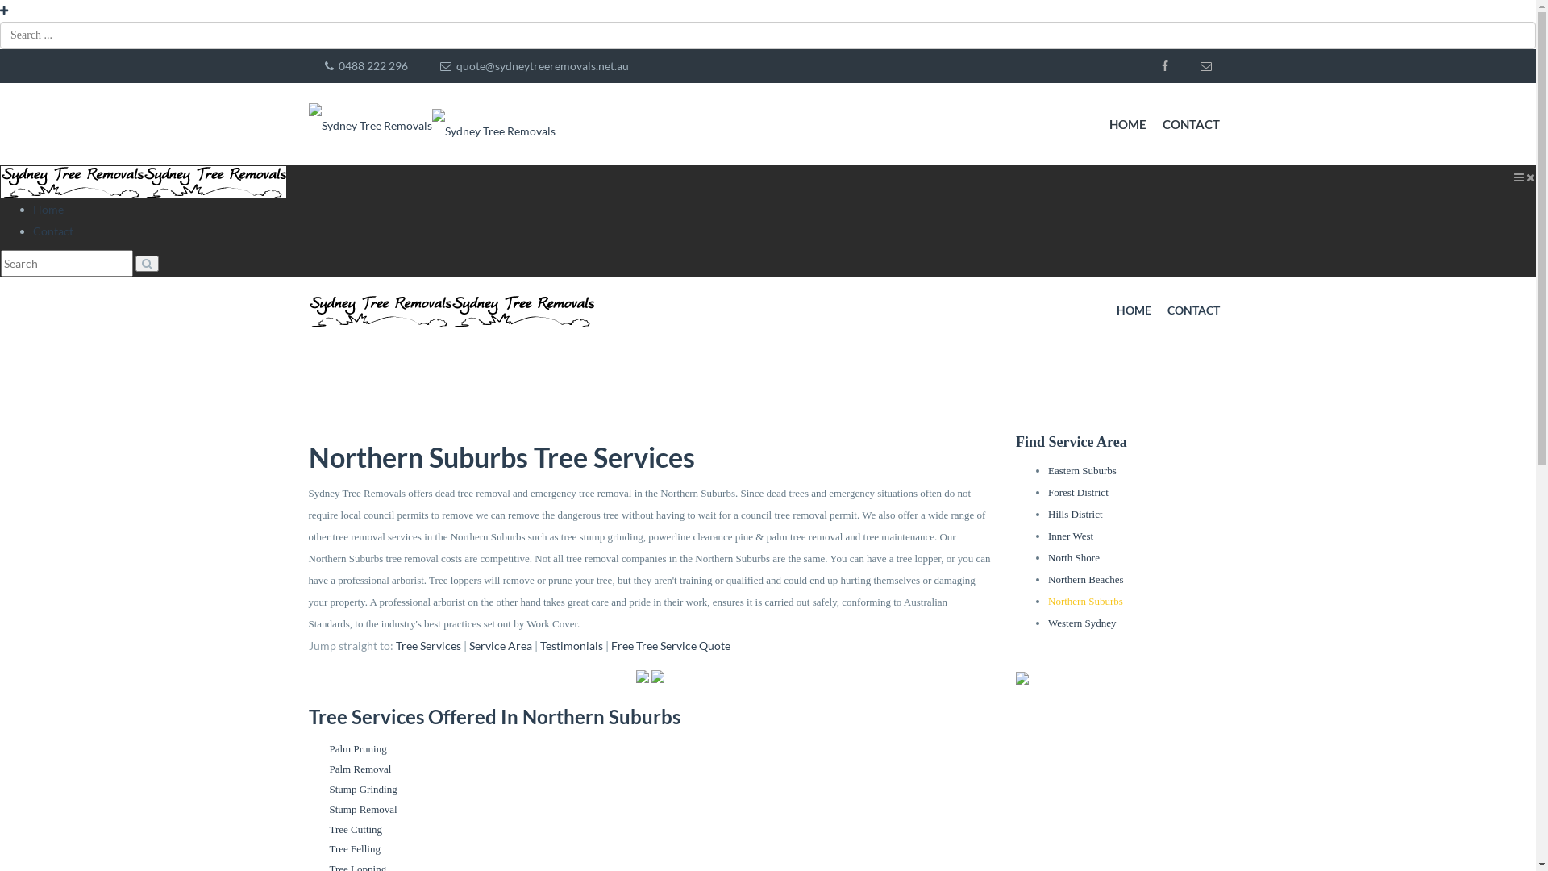 This screenshot has height=871, width=1548. Describe the element at coordinates (1134, 310) in the screenshot. I see `HOME` at that location.